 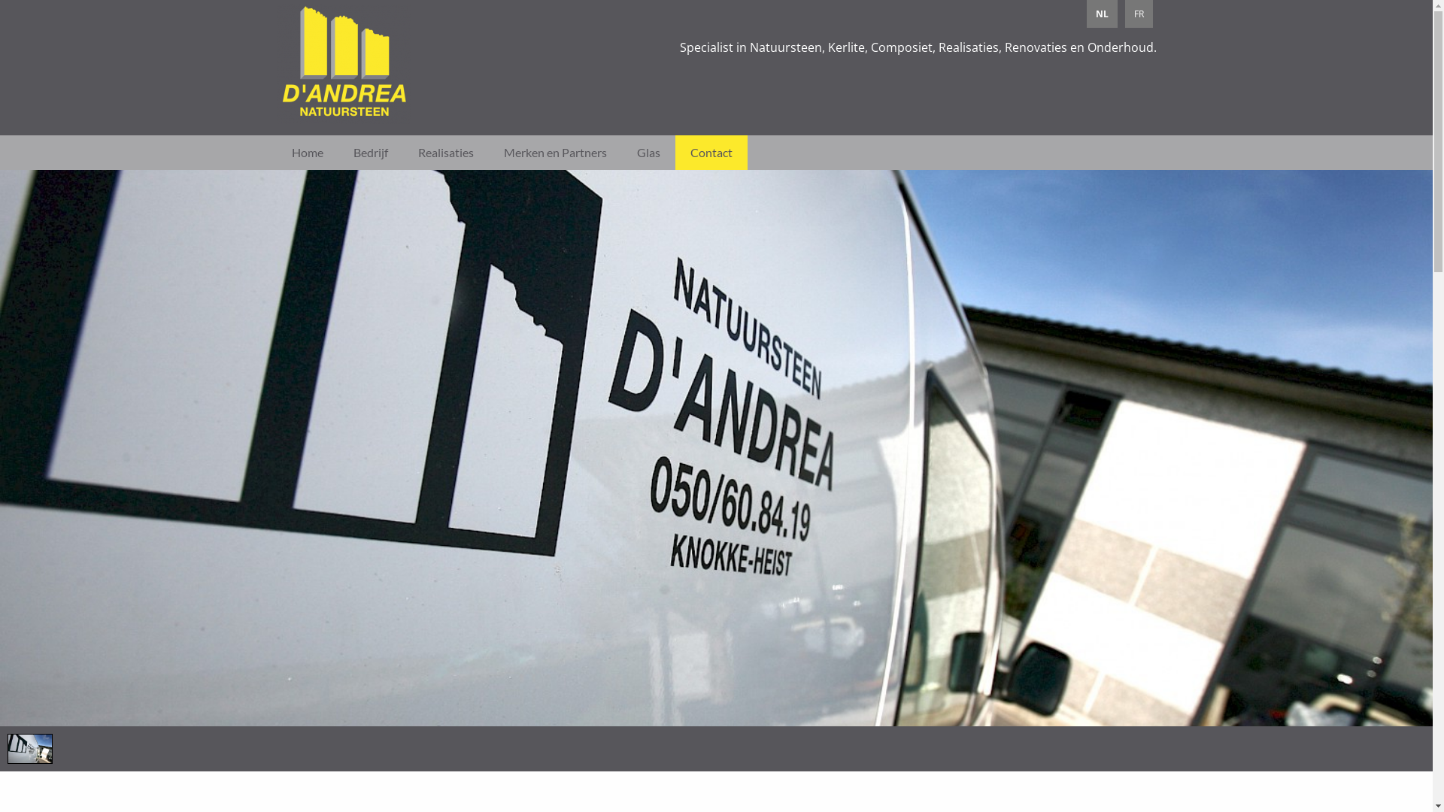 What do you see at coordinates (308, 153) in the screenshot?
I see `Home` at bounding box center [308, 153].